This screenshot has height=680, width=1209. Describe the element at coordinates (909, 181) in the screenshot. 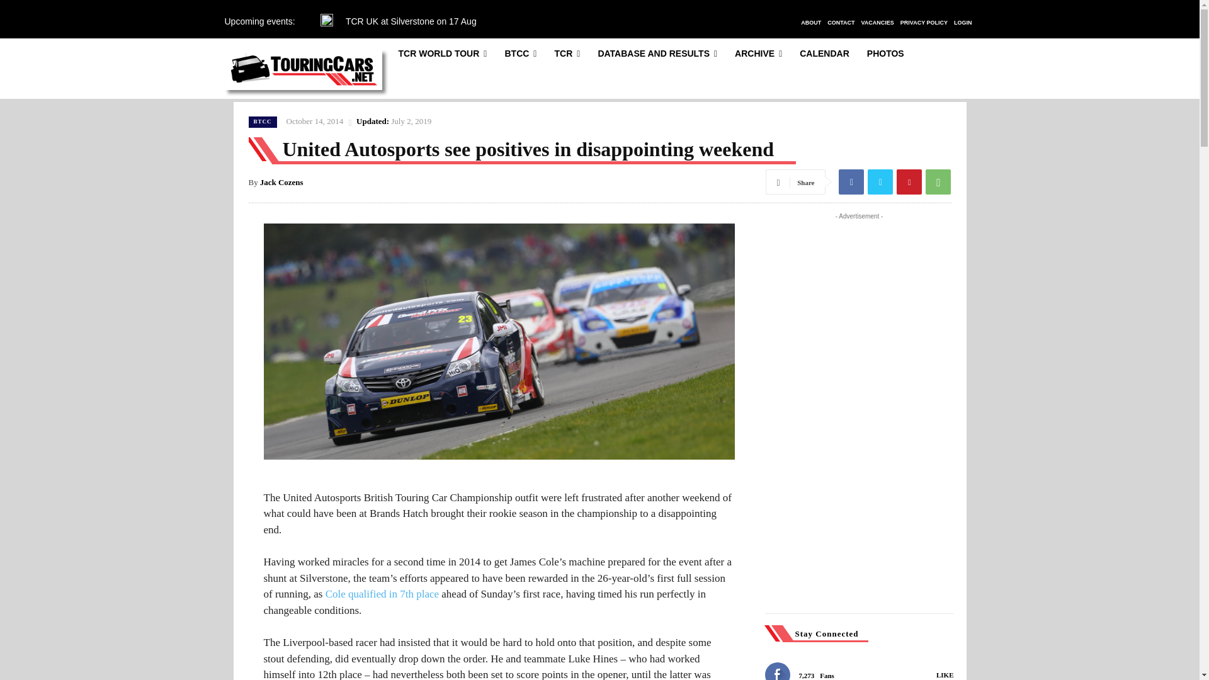

I see `Pinterest` at that location.